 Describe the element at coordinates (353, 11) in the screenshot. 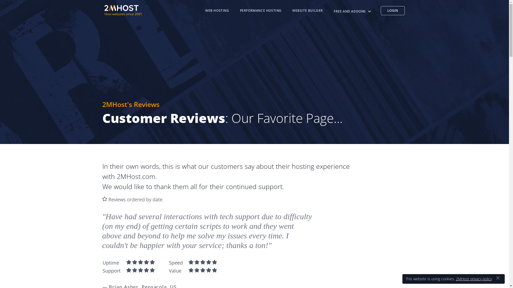

I see `FREE AND ADDONS` at that location.